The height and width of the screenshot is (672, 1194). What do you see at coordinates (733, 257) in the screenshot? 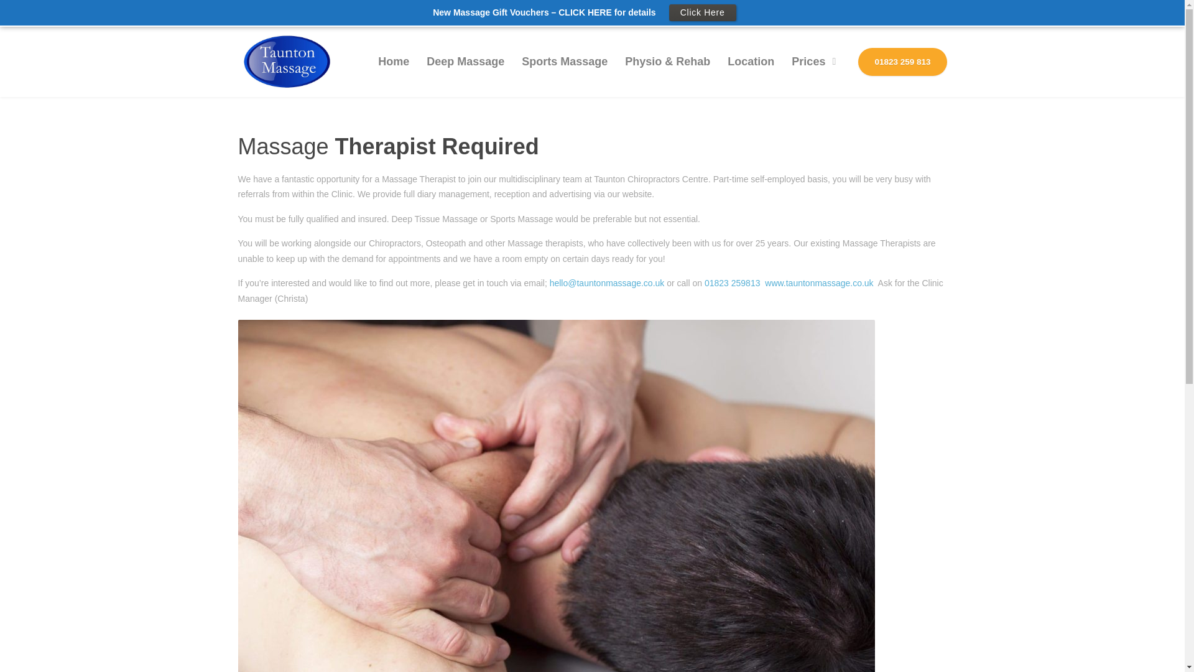
I see `01823 259813` at bounding box center [733, 257].